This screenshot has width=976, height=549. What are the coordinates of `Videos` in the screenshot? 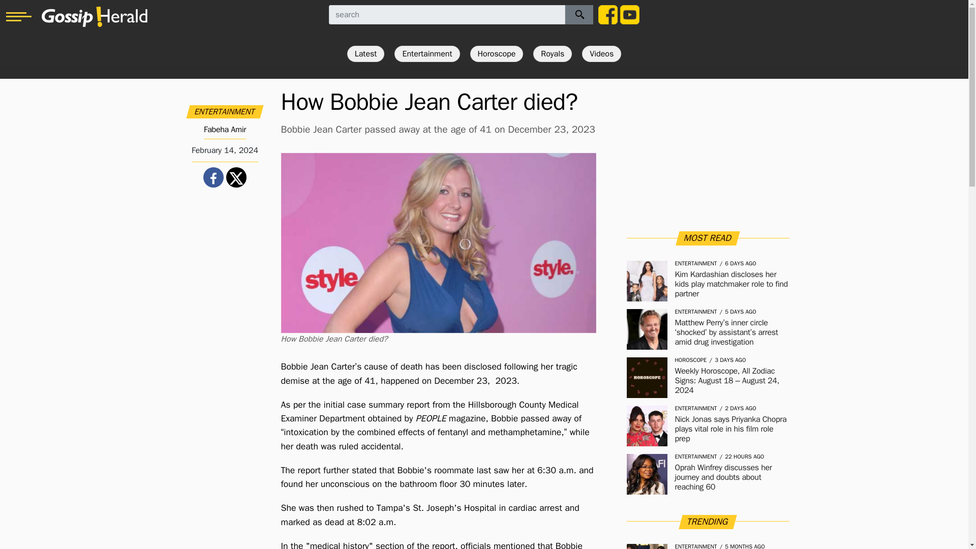 It's located at (601, 54).